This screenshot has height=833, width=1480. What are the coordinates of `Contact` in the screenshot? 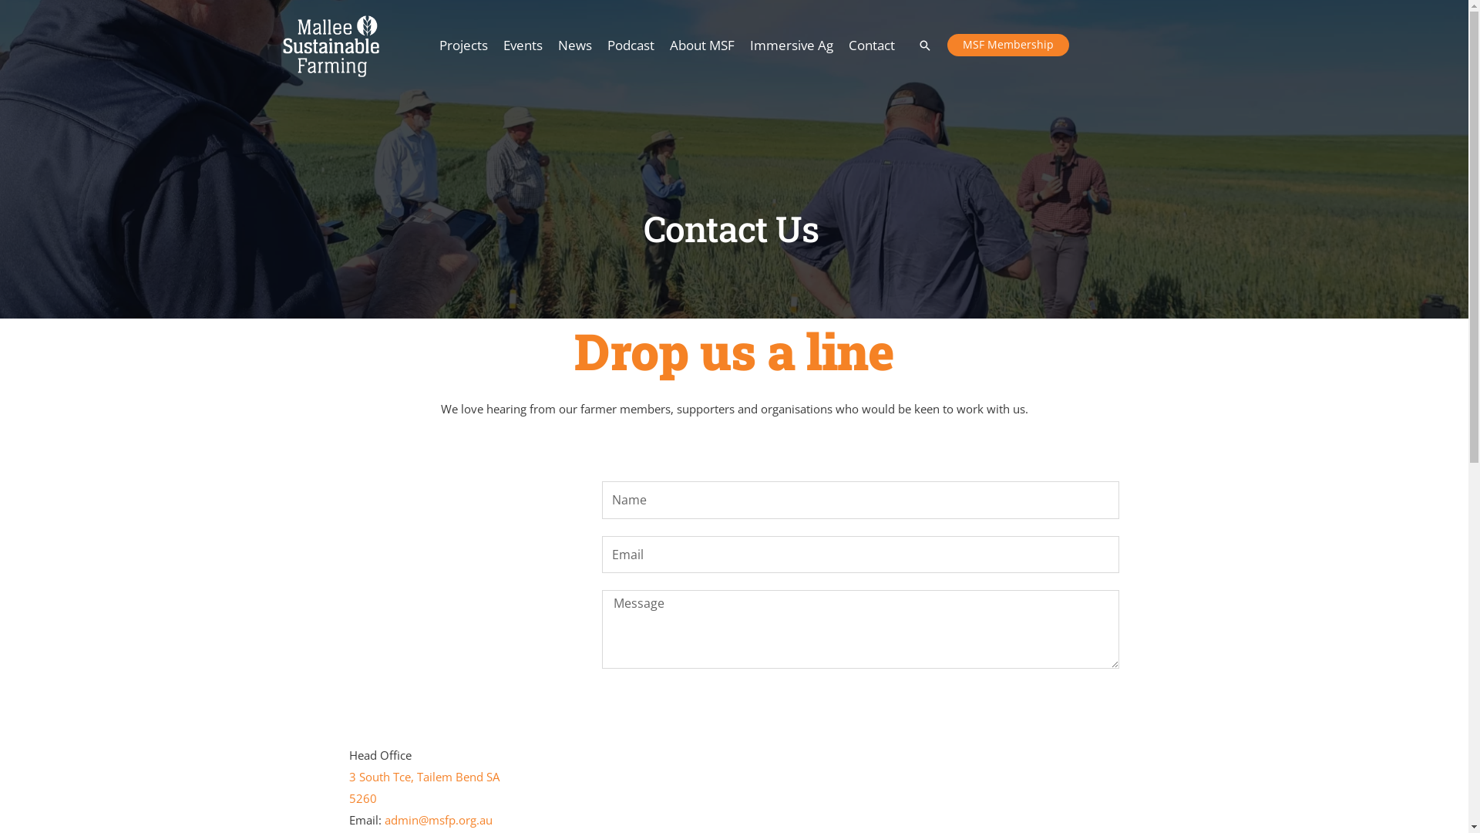 It's located at (871, 46).